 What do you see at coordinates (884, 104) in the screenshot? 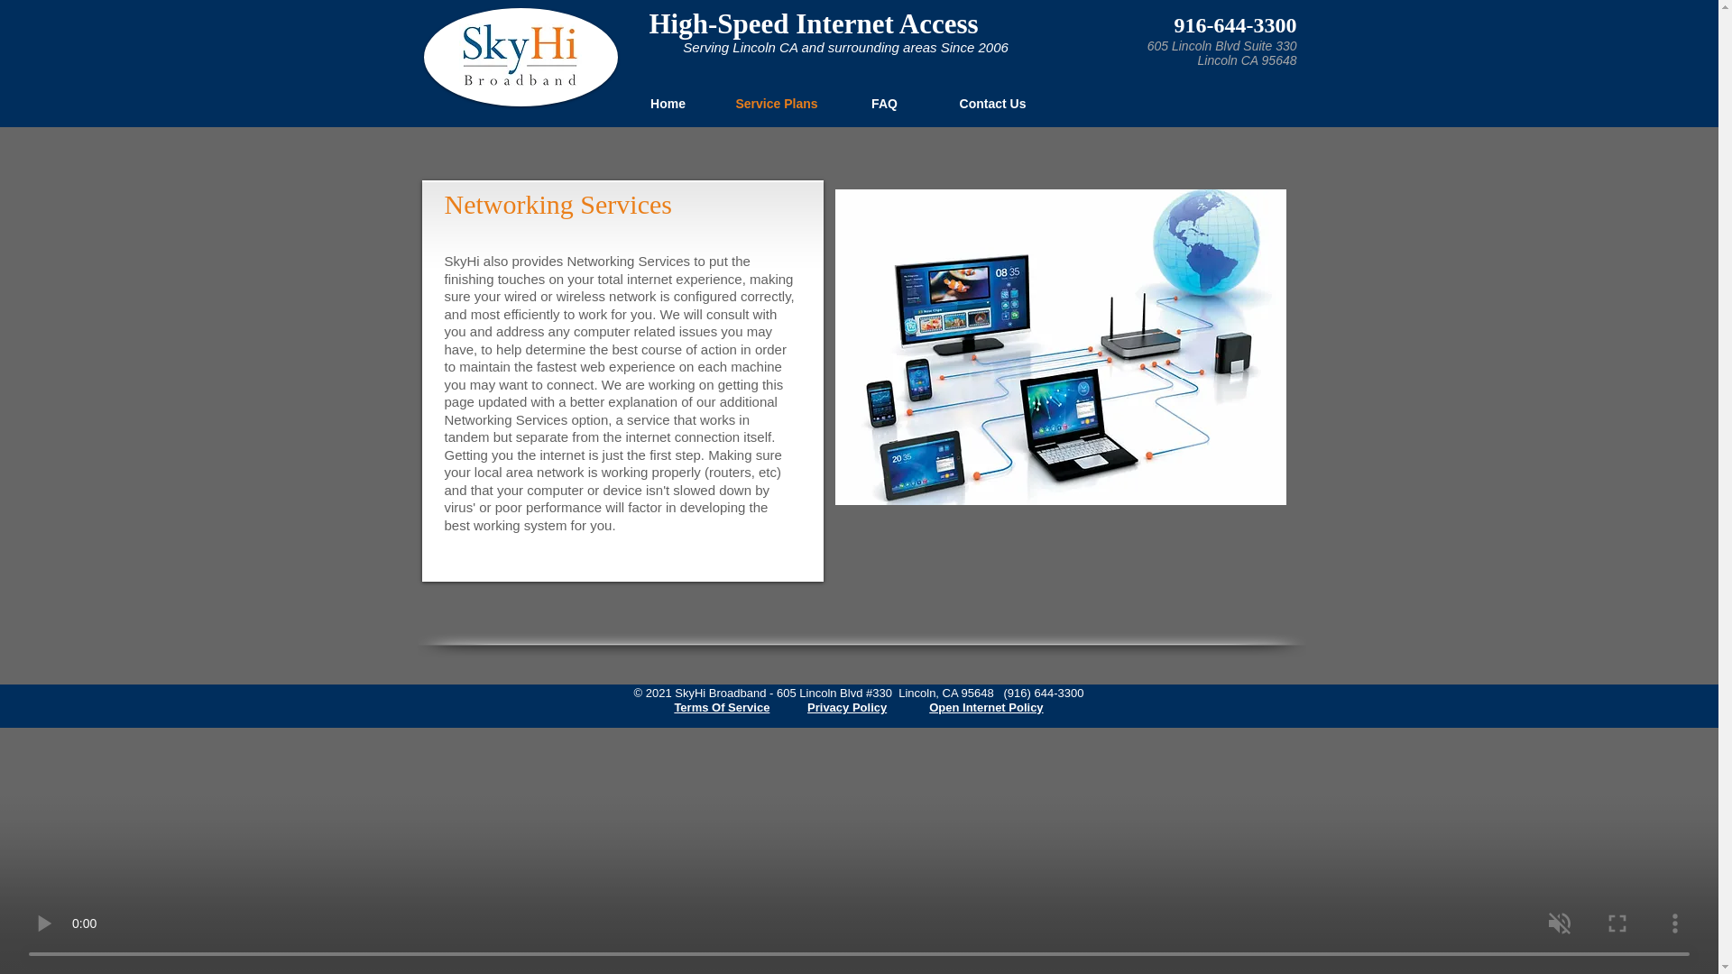
I see `FAQ` at bounding box center [884, 104].